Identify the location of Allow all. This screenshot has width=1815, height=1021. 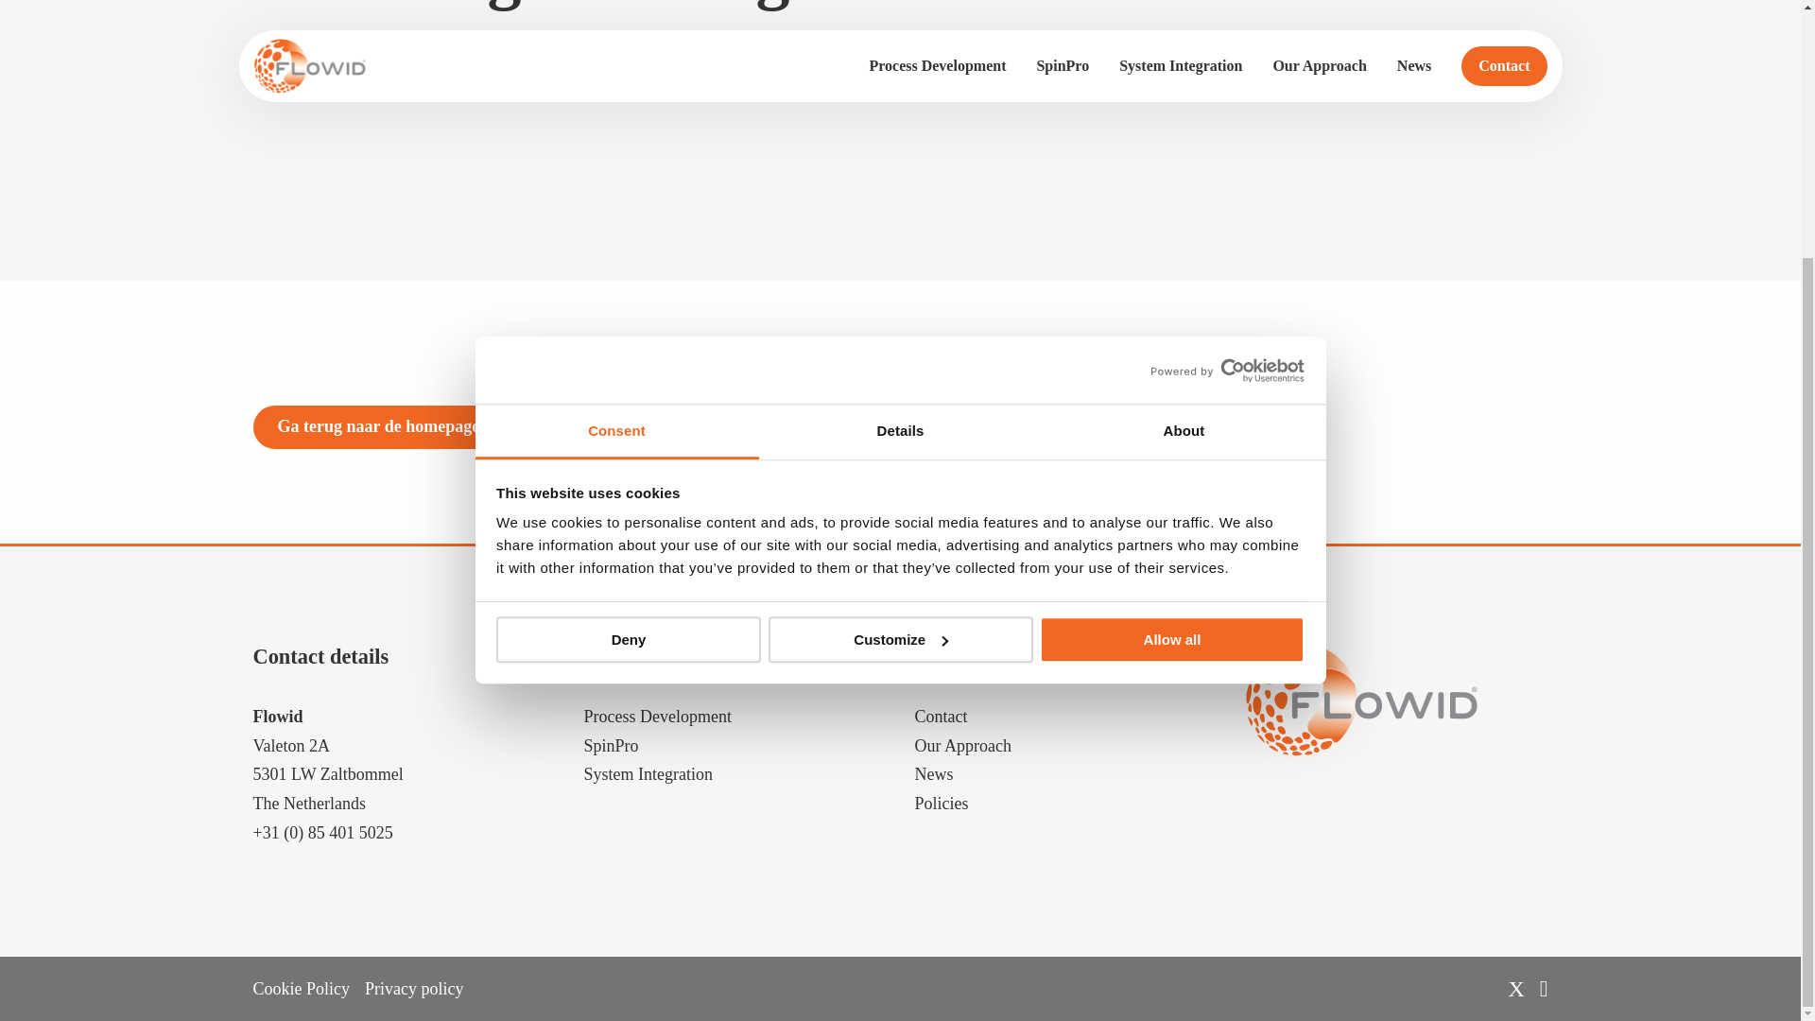
(1172, 307).